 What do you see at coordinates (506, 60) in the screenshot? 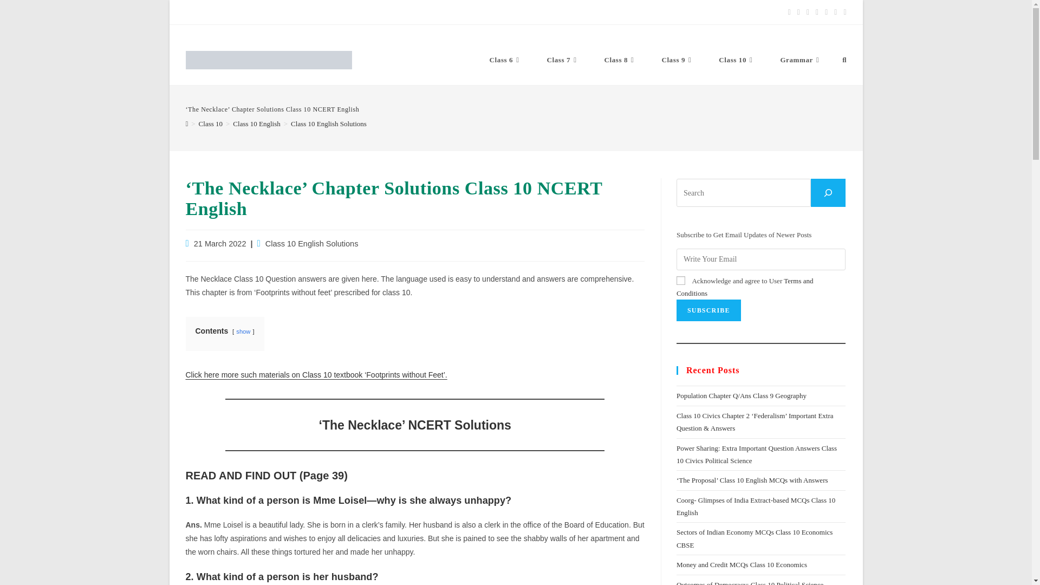
I see `Class 6` at bounding box center [506, 60].